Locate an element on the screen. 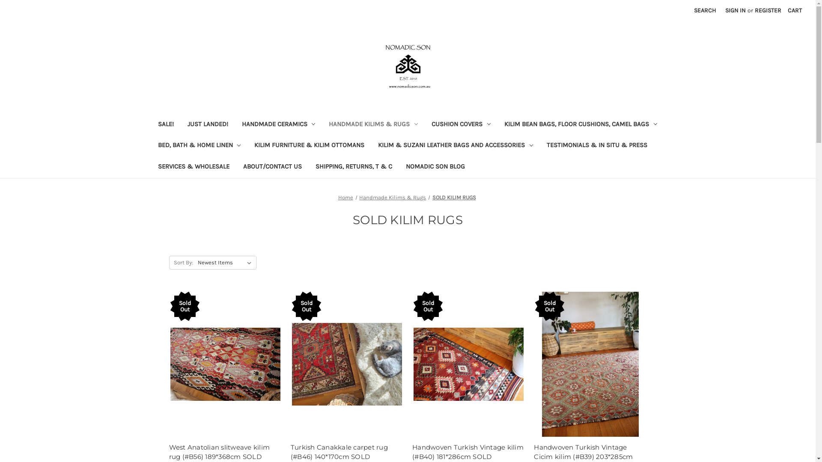  NOMADIC SON BLOG is located at coordinates (435, 168).